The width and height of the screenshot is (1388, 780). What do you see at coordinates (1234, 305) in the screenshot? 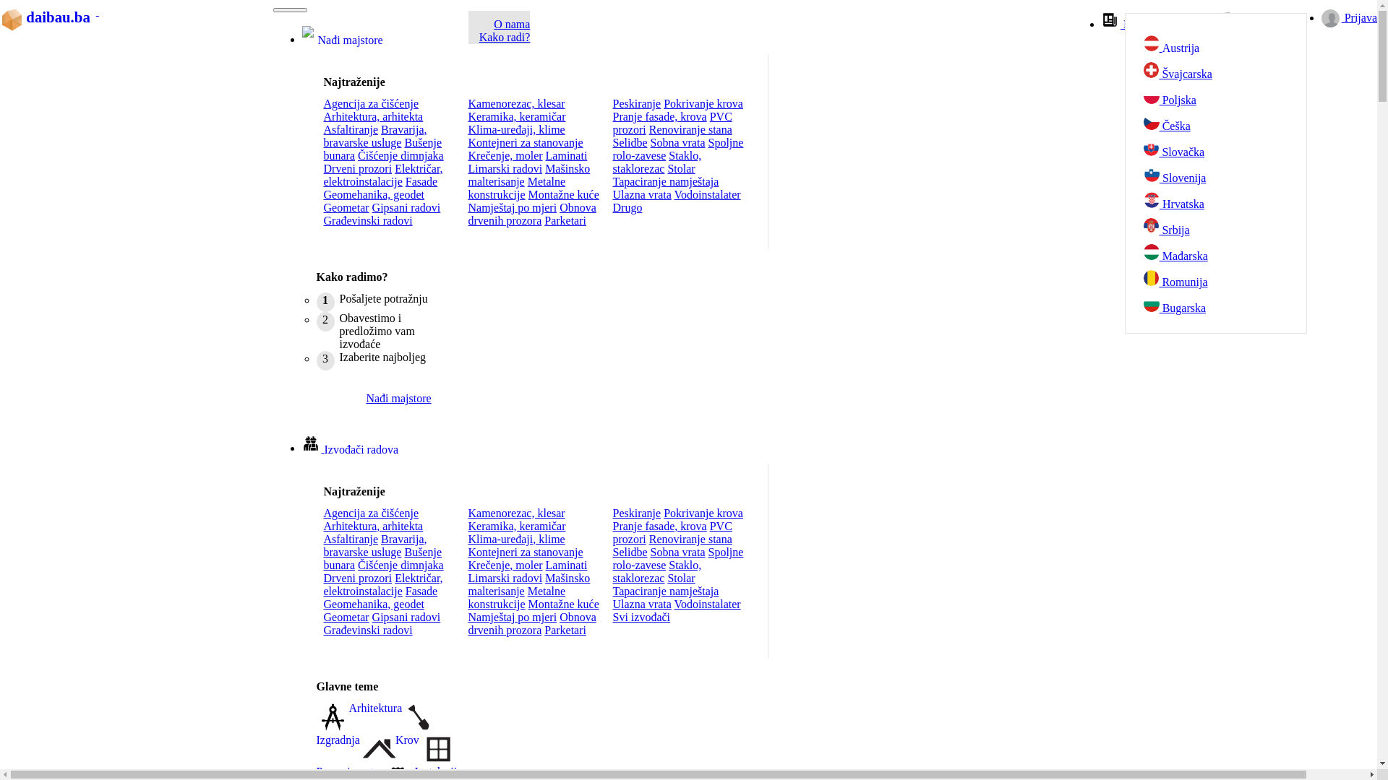
I see `Bugarska` at bounding box center [1234, 305].